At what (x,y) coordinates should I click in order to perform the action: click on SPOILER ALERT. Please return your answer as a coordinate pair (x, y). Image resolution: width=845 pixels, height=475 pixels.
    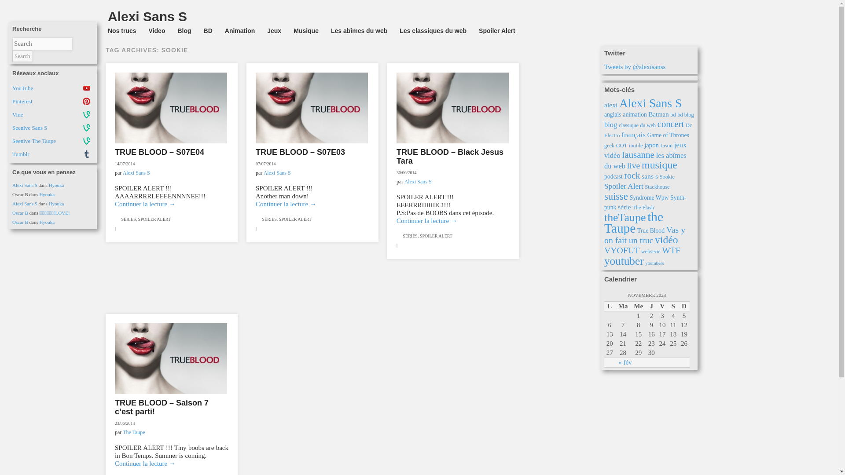
    Looking at the image, I should click on (154, 219).